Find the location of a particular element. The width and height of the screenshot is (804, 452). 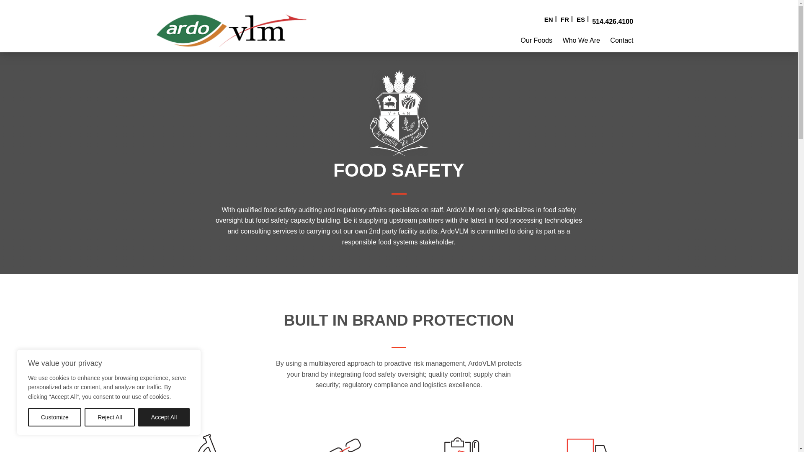

Customize is located at coordinates (54, 417).